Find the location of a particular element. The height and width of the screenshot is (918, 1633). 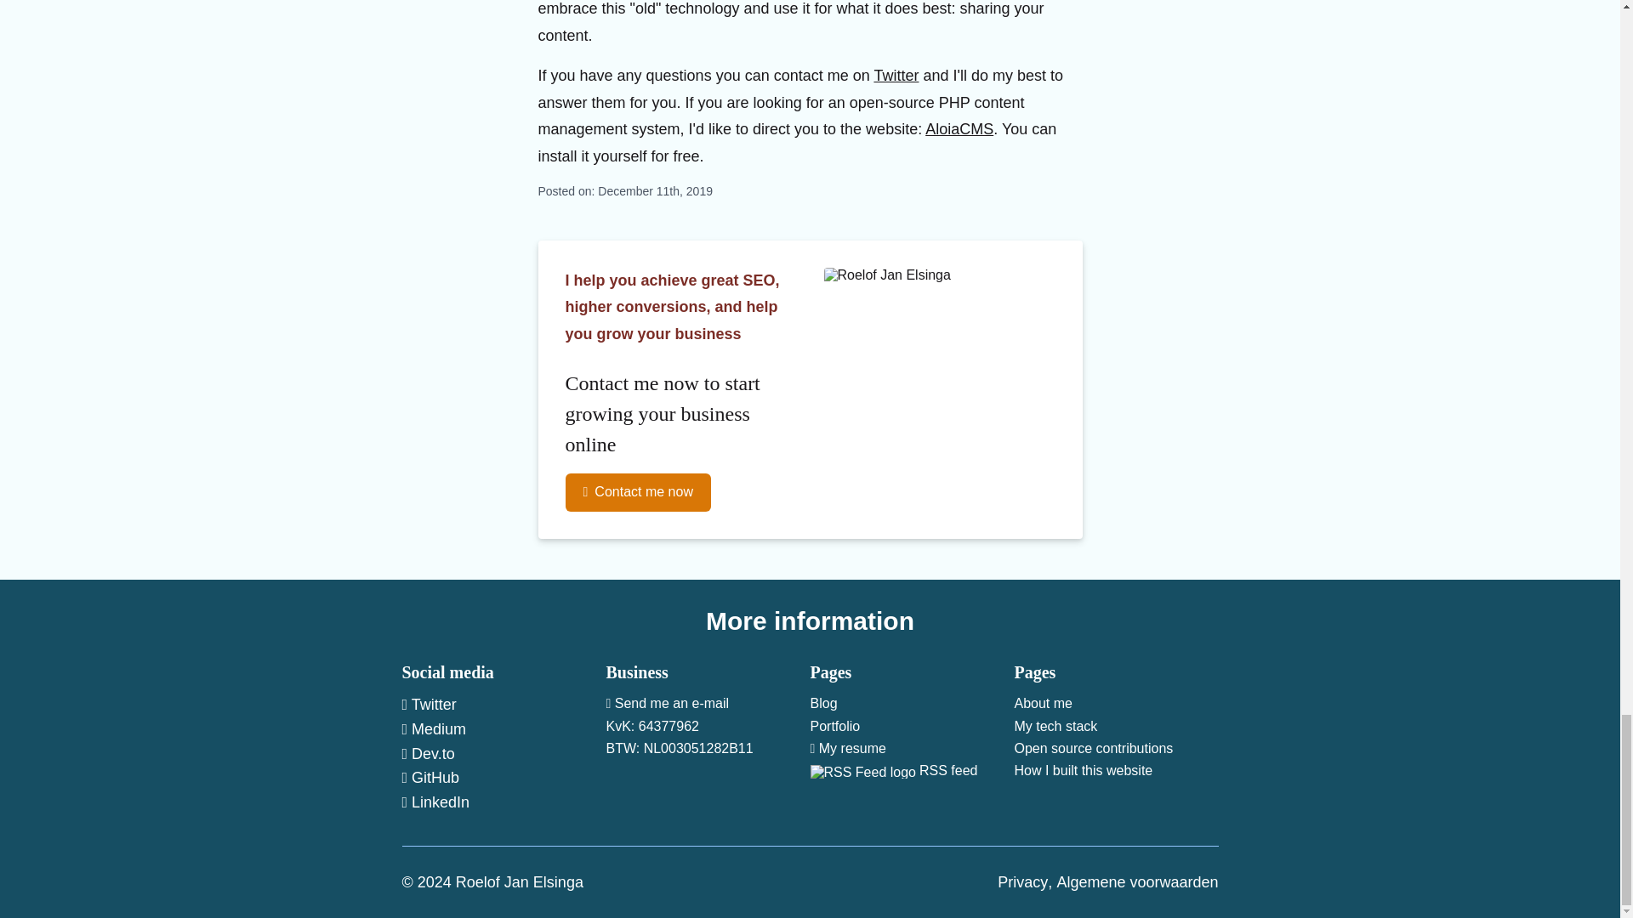

Dev.to is located at coordinates (427, 753).